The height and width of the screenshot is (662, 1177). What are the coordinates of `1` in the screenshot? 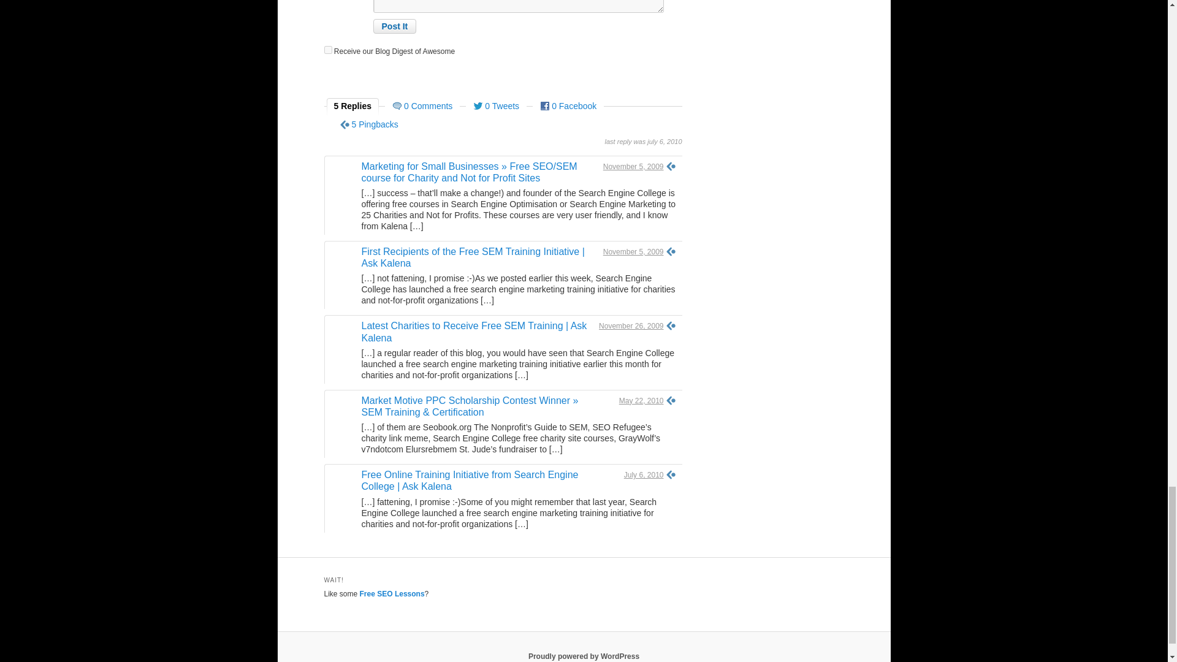 It's located at (327, 49).